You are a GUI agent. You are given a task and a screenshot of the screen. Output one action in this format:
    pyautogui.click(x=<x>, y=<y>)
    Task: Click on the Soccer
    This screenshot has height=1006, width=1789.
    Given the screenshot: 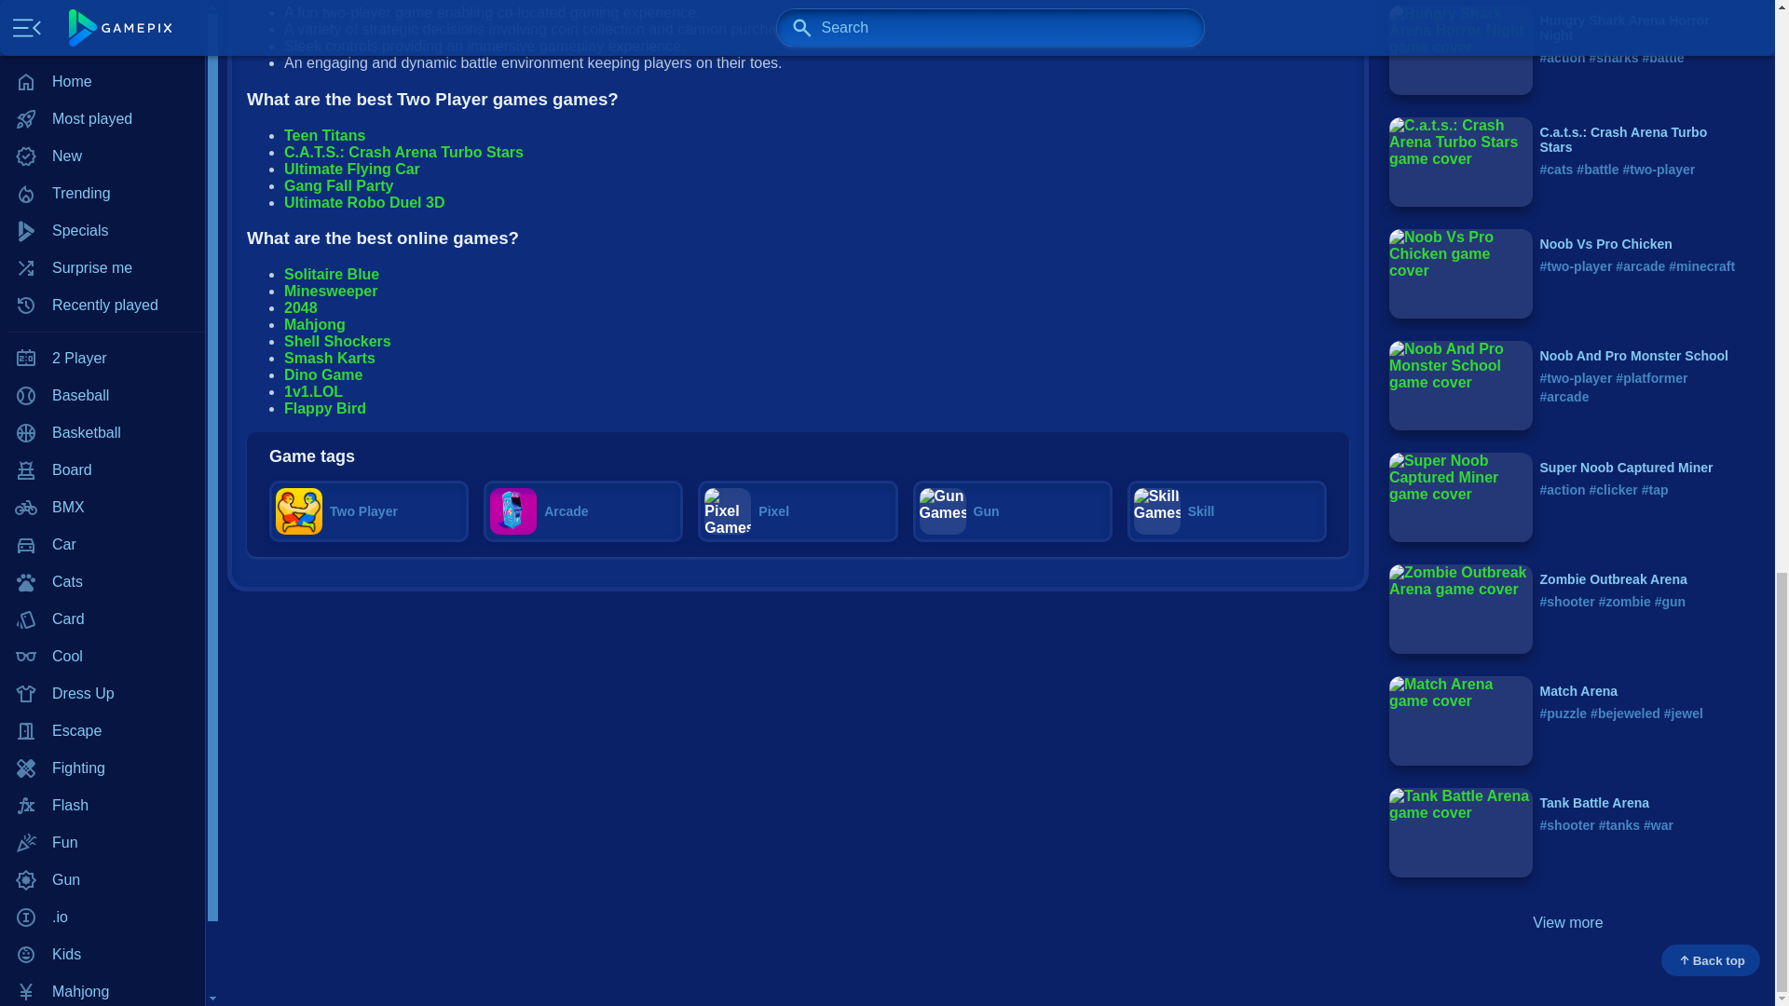 What is the action you would take?
    pyautogui.click(x=102, y=23)
    